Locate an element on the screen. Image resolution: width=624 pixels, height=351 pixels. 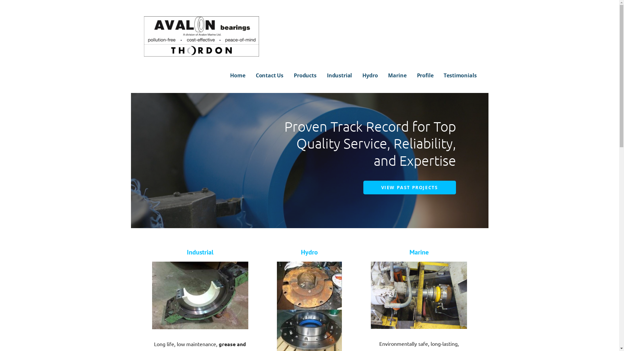
VIEW PAST PROJECTS is located at coordinates (409, 188).